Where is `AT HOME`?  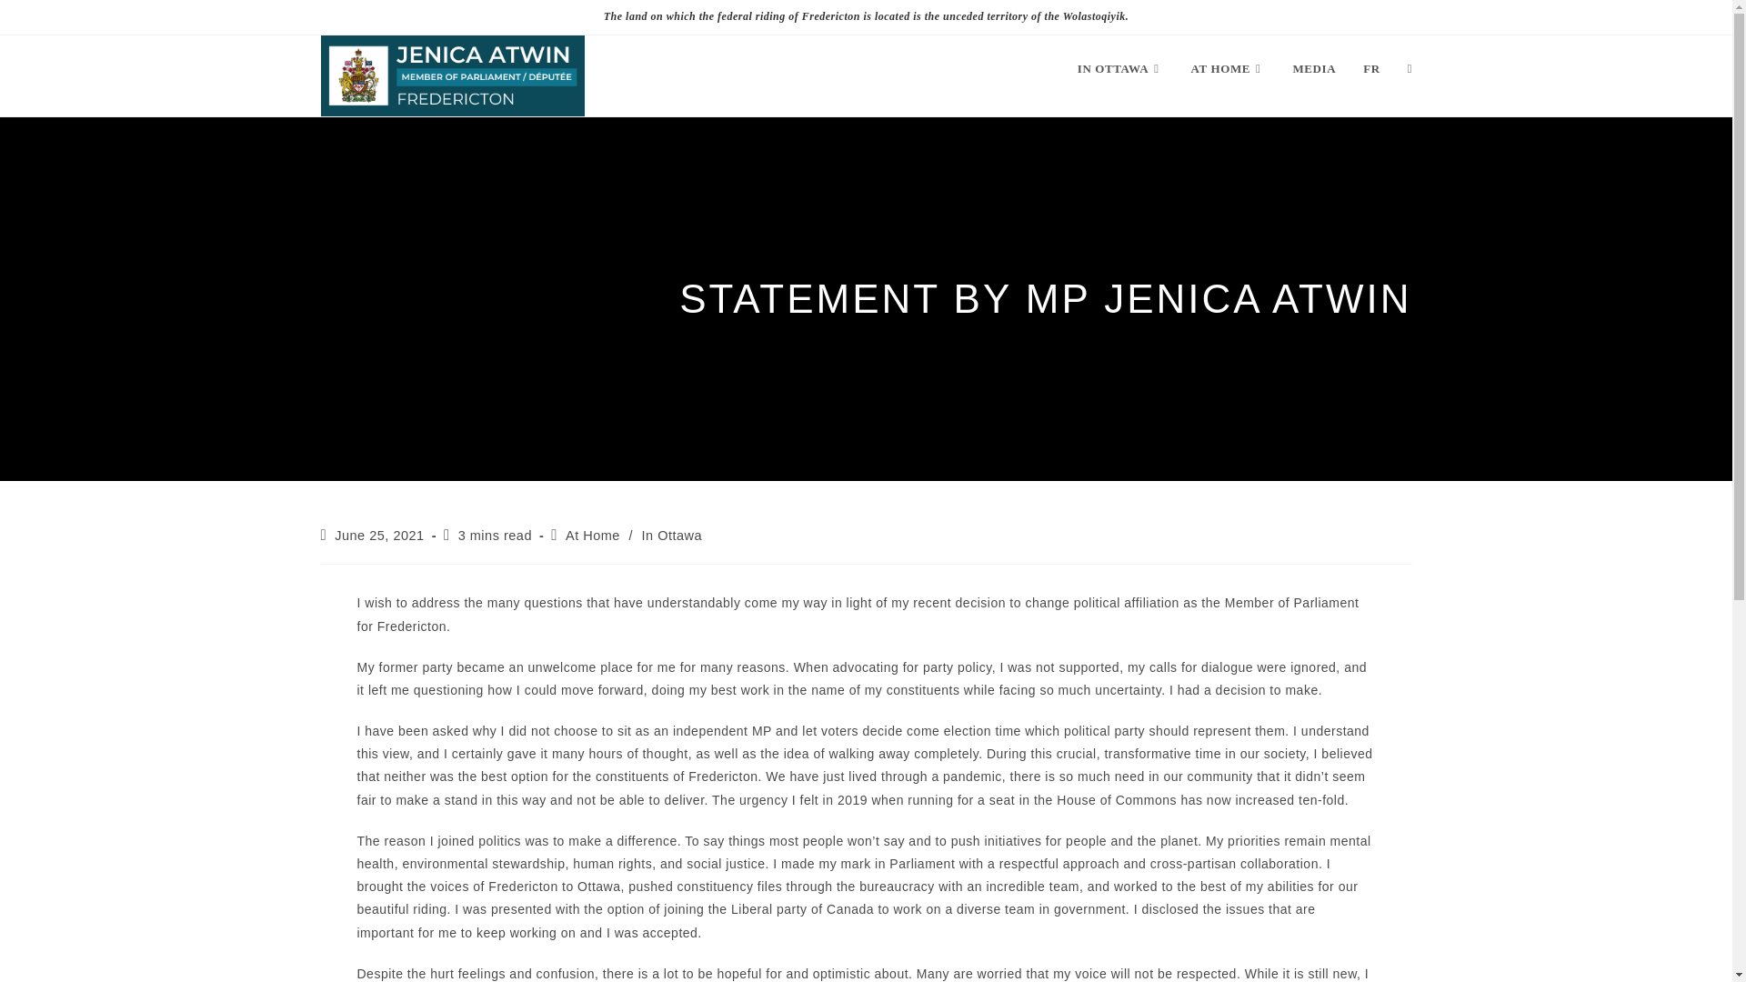
AT HOME is located at coordinates (1228, 69).